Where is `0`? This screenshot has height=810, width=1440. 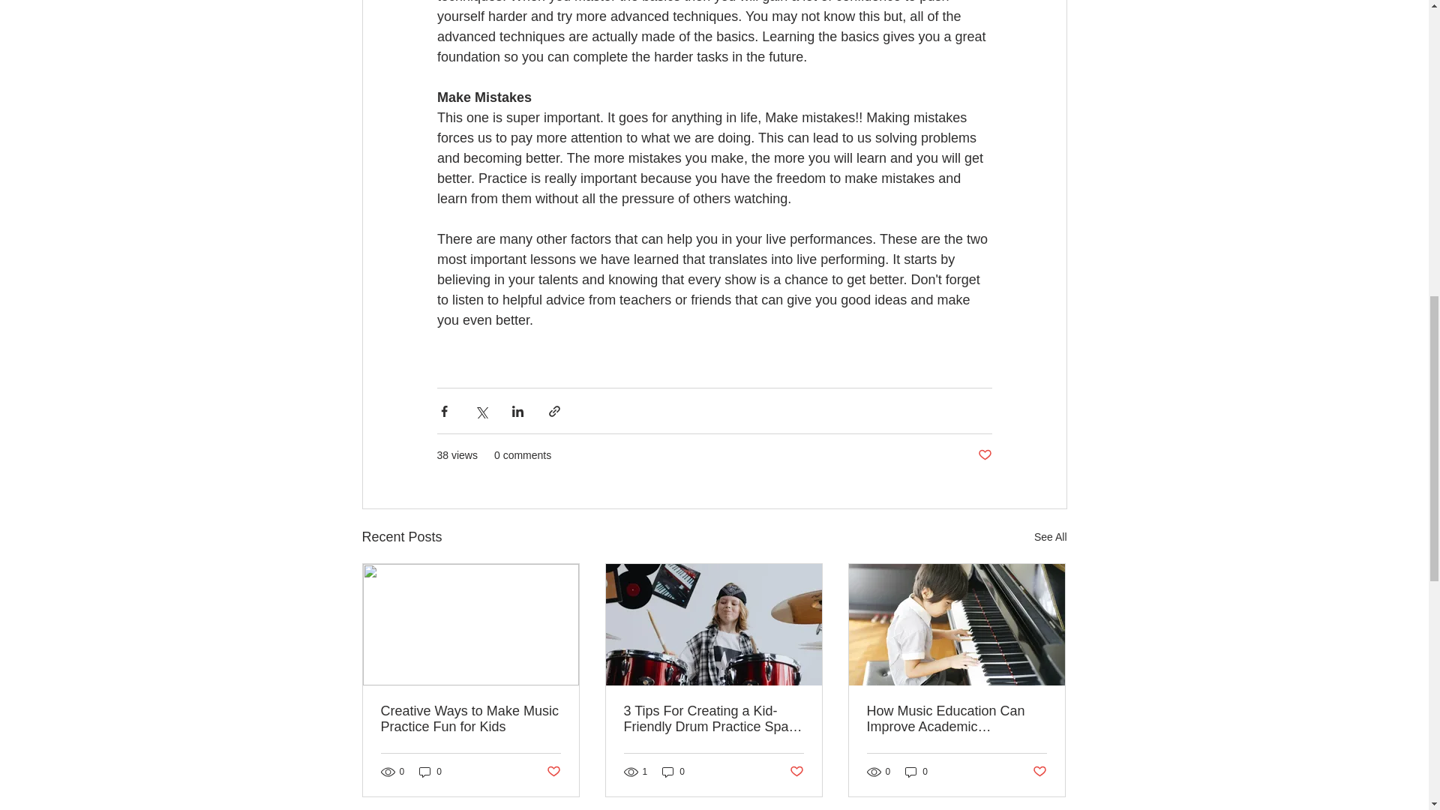
0 is located at coordinates (916, 771).